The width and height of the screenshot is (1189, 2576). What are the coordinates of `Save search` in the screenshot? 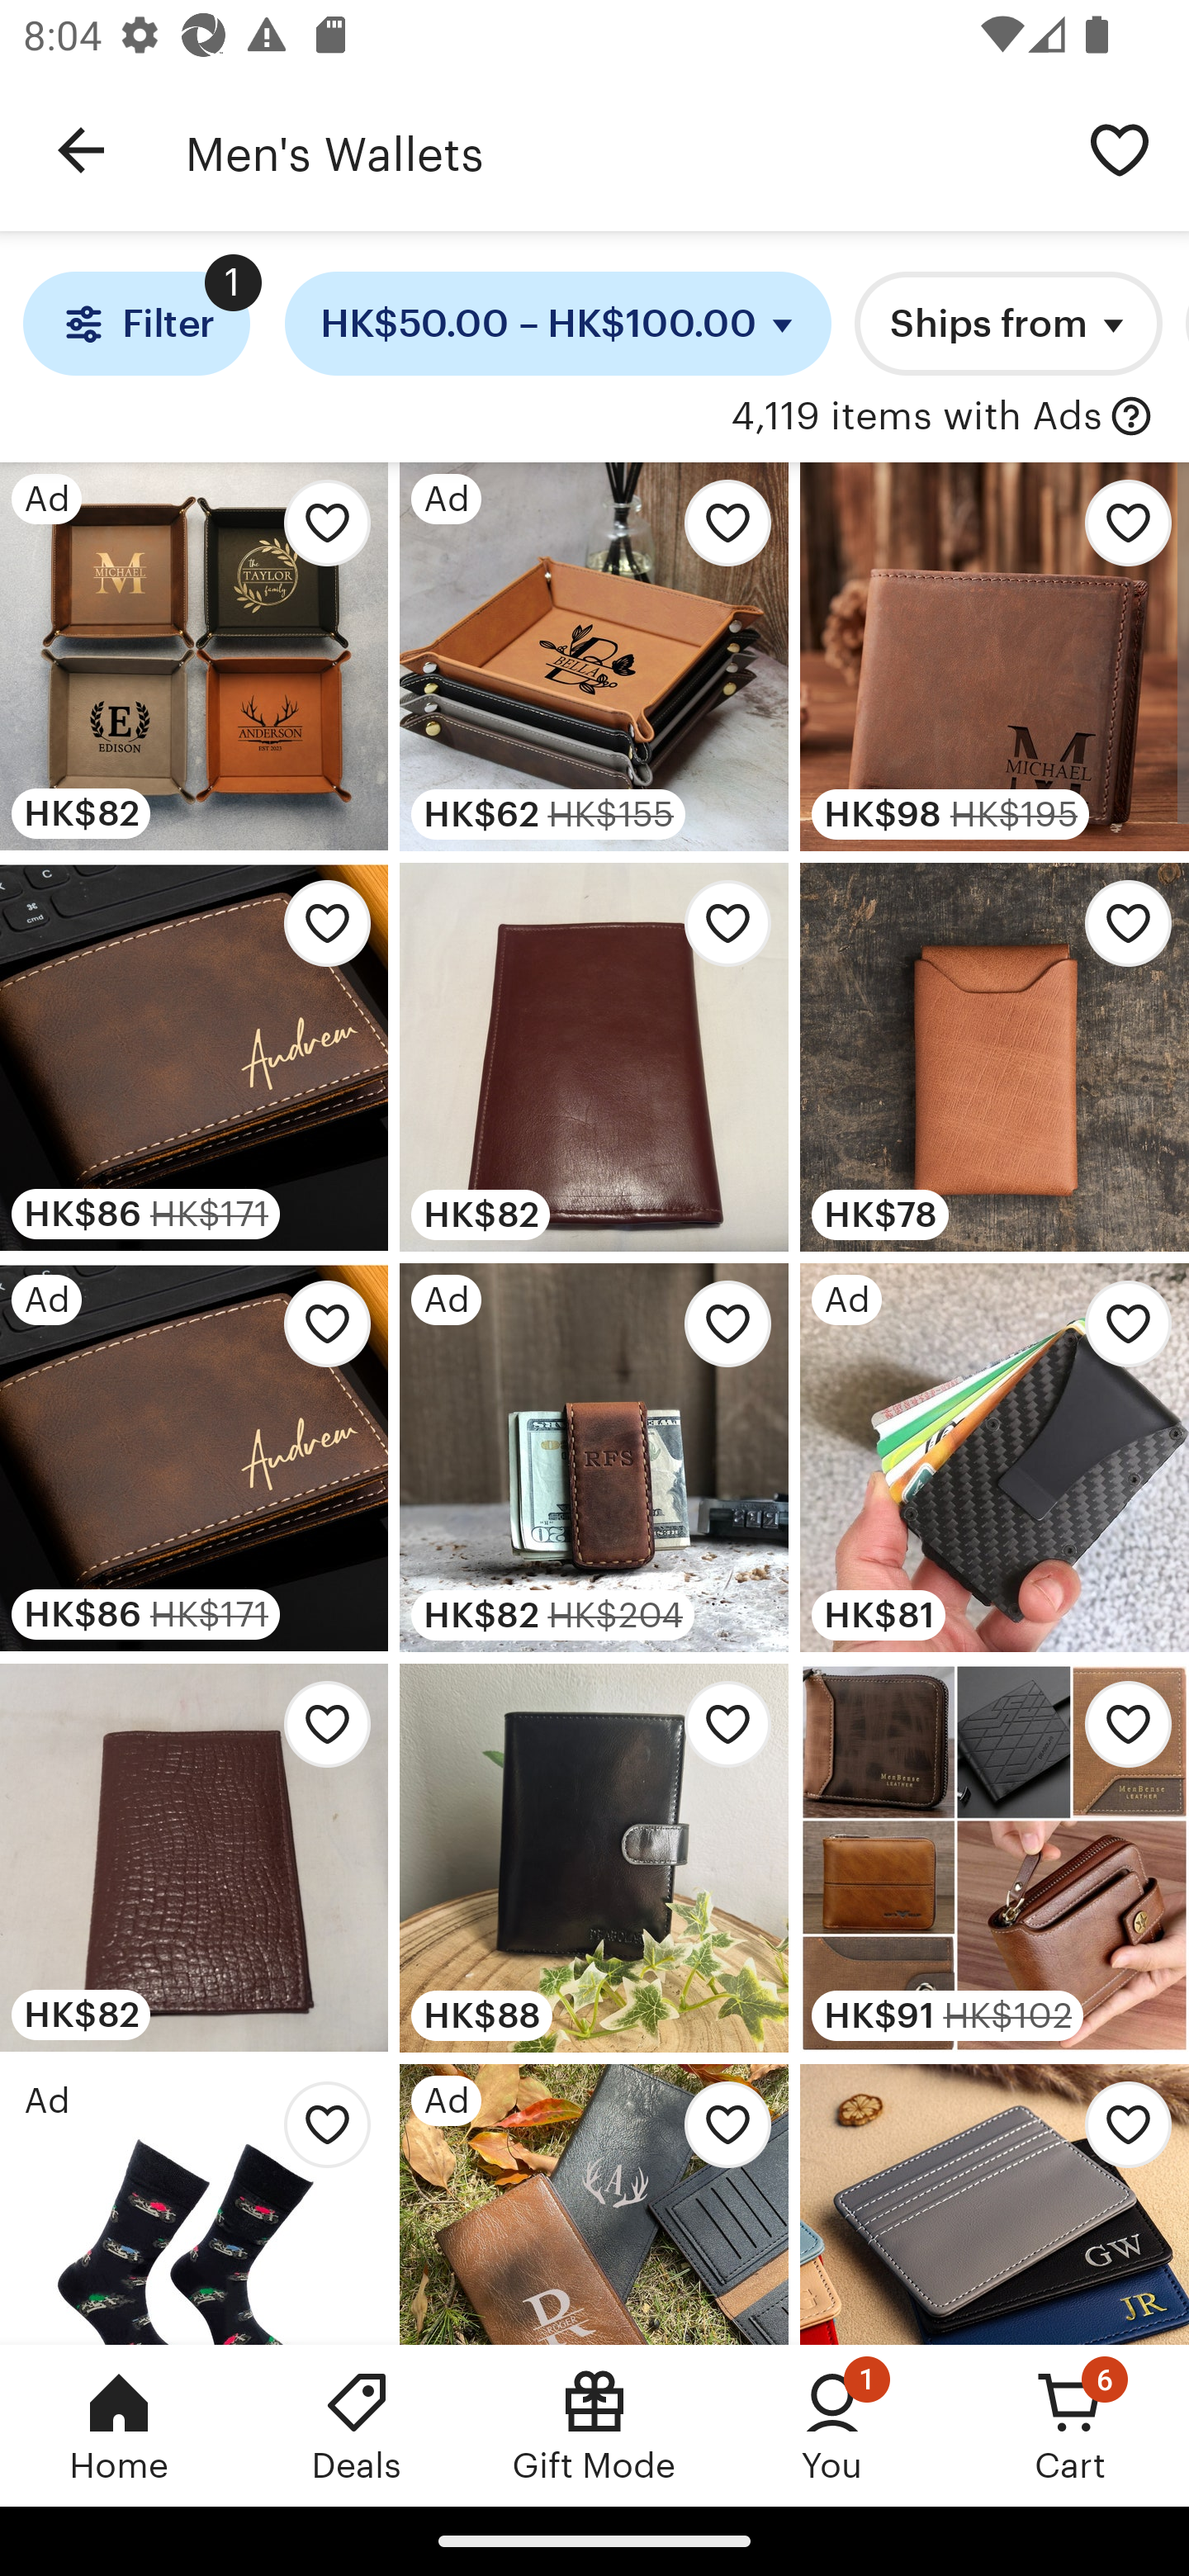 It's located at (1120, 149).